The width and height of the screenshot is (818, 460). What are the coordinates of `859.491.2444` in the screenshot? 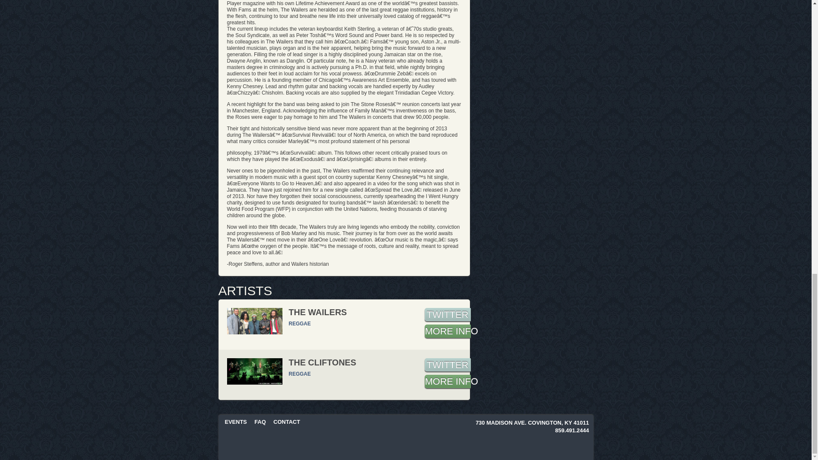 It's located at (572, 430).